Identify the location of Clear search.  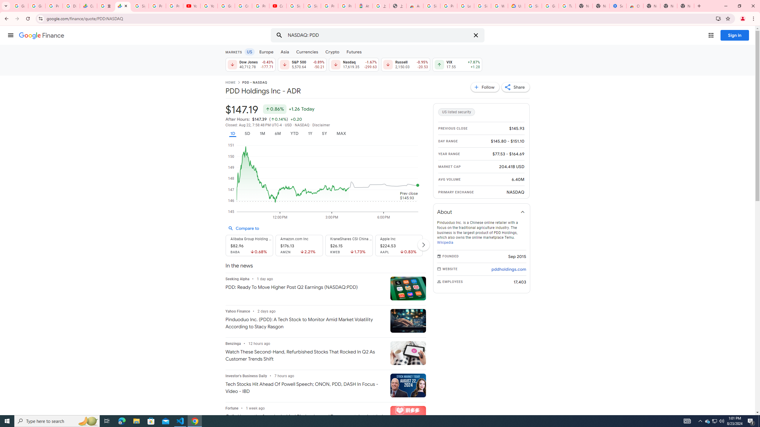
(476, 35).